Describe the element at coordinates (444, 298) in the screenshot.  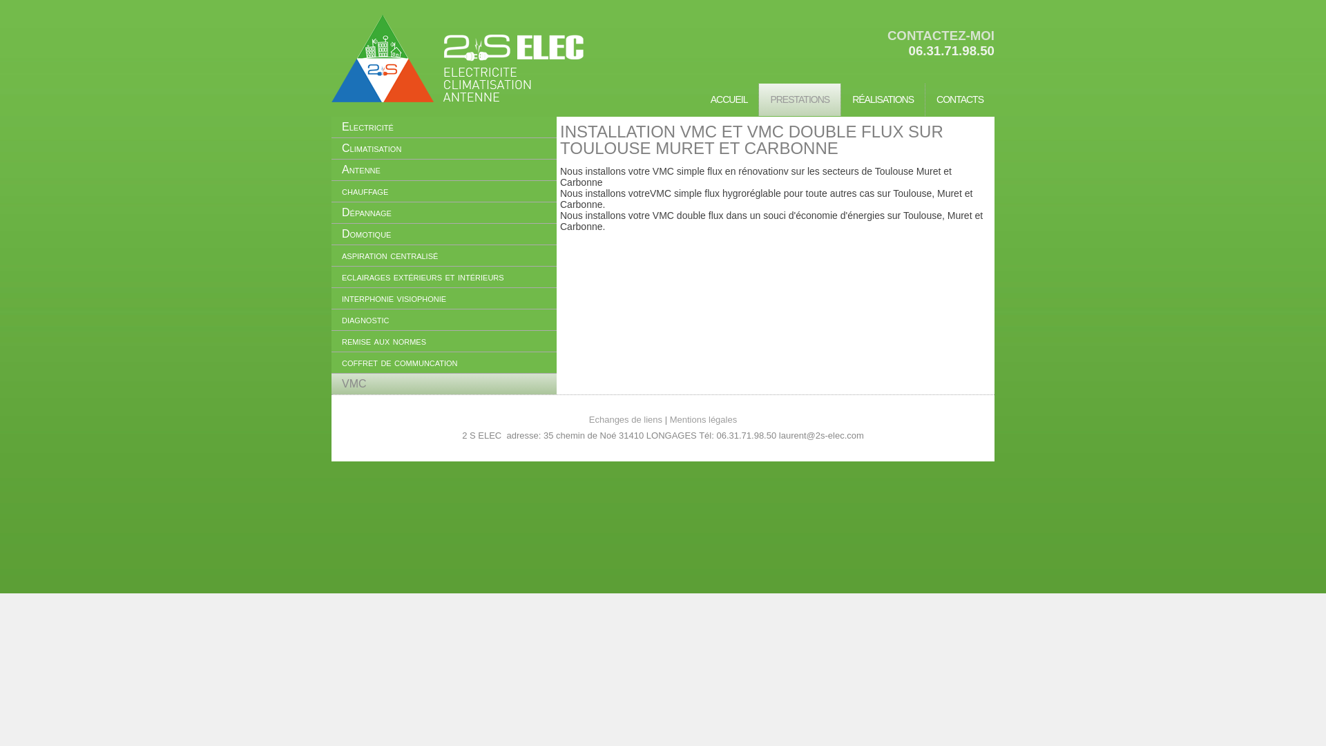
I see `interphonie visiophonie` at that location.